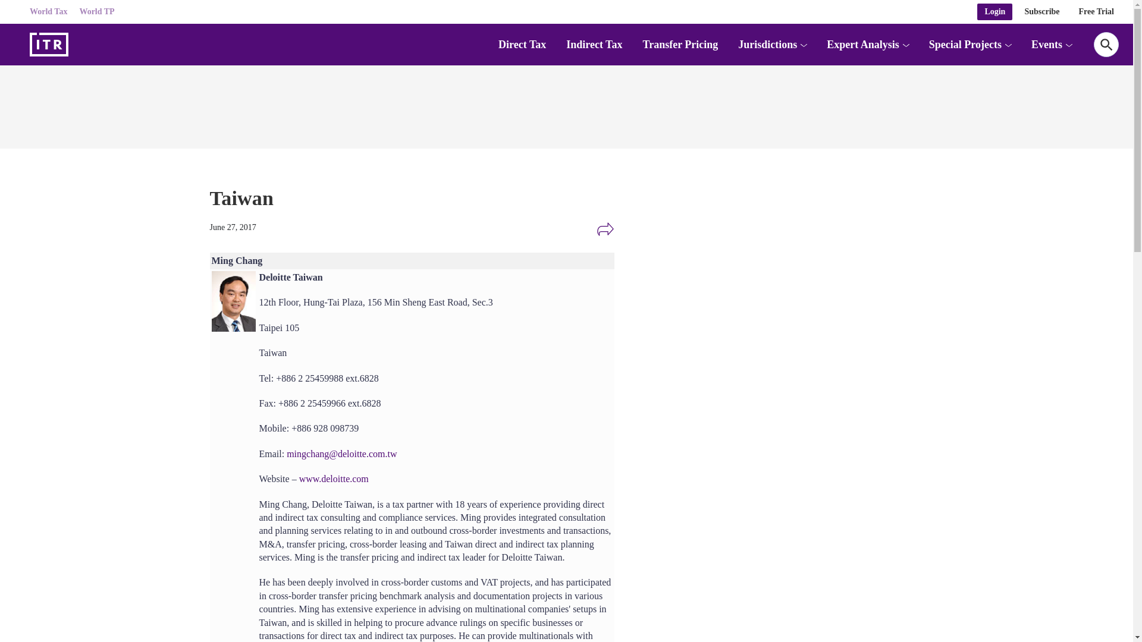 The height and width of the screenshot is (642, 1142). What do you see at coordinates (522, 44) in the screenshot?
I see `Direct Tax` at bounding box center [522, 44].